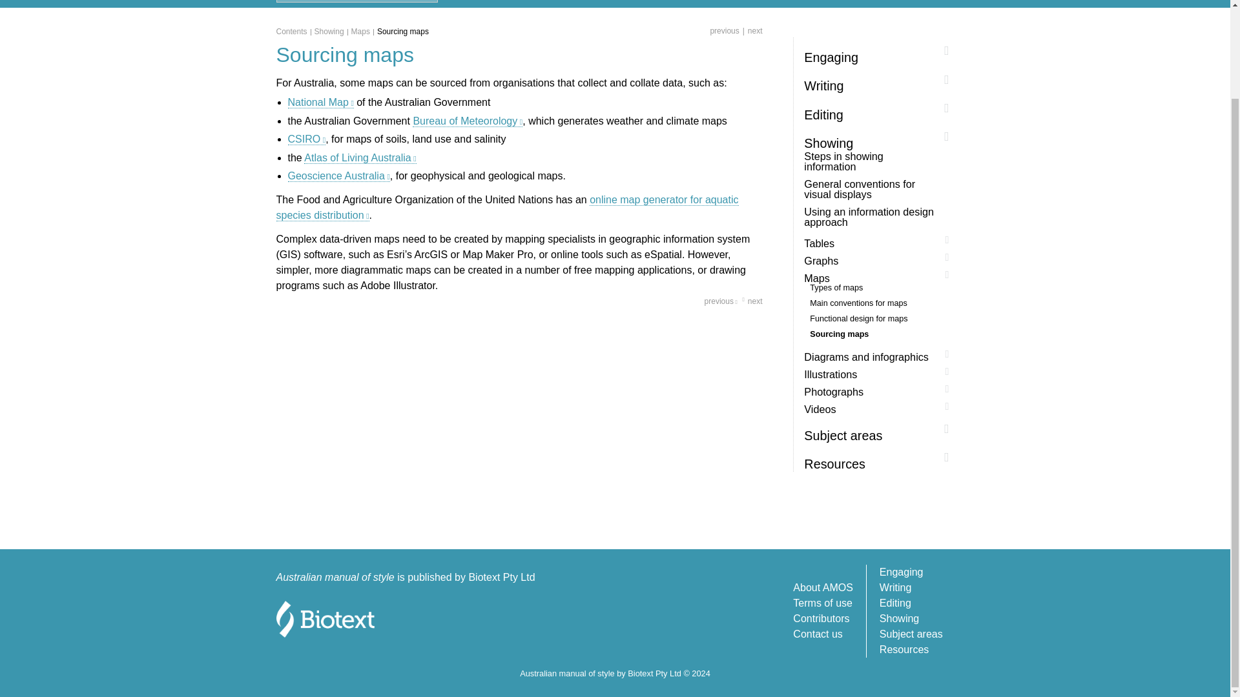 The height and width of the screenshot is (697, 1240). What do you see at coordinates (721, 301) in the screenshot?
I see `Go to previous page` at bounding box center [721, 301].